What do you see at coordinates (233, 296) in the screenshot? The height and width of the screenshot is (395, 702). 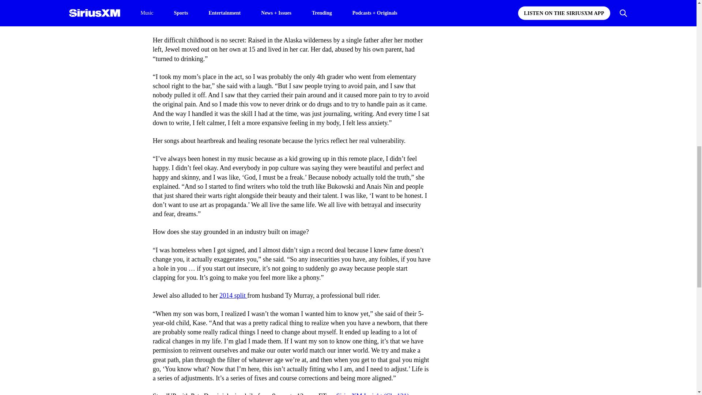 I see `2014 split` at bounding box center [233, 296].